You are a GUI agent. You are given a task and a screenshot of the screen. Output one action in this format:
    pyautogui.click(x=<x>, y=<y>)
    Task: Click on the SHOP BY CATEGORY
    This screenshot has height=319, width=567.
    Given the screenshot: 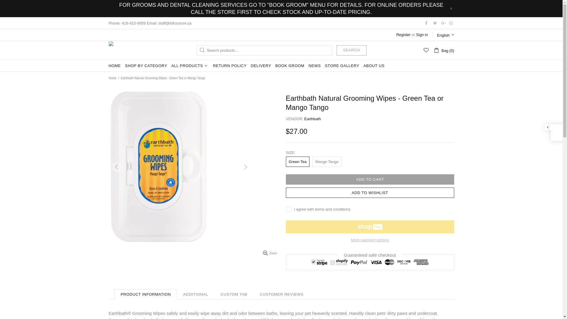 What is the action you would take?
    pyautogui.click(x=146, y=66)
    